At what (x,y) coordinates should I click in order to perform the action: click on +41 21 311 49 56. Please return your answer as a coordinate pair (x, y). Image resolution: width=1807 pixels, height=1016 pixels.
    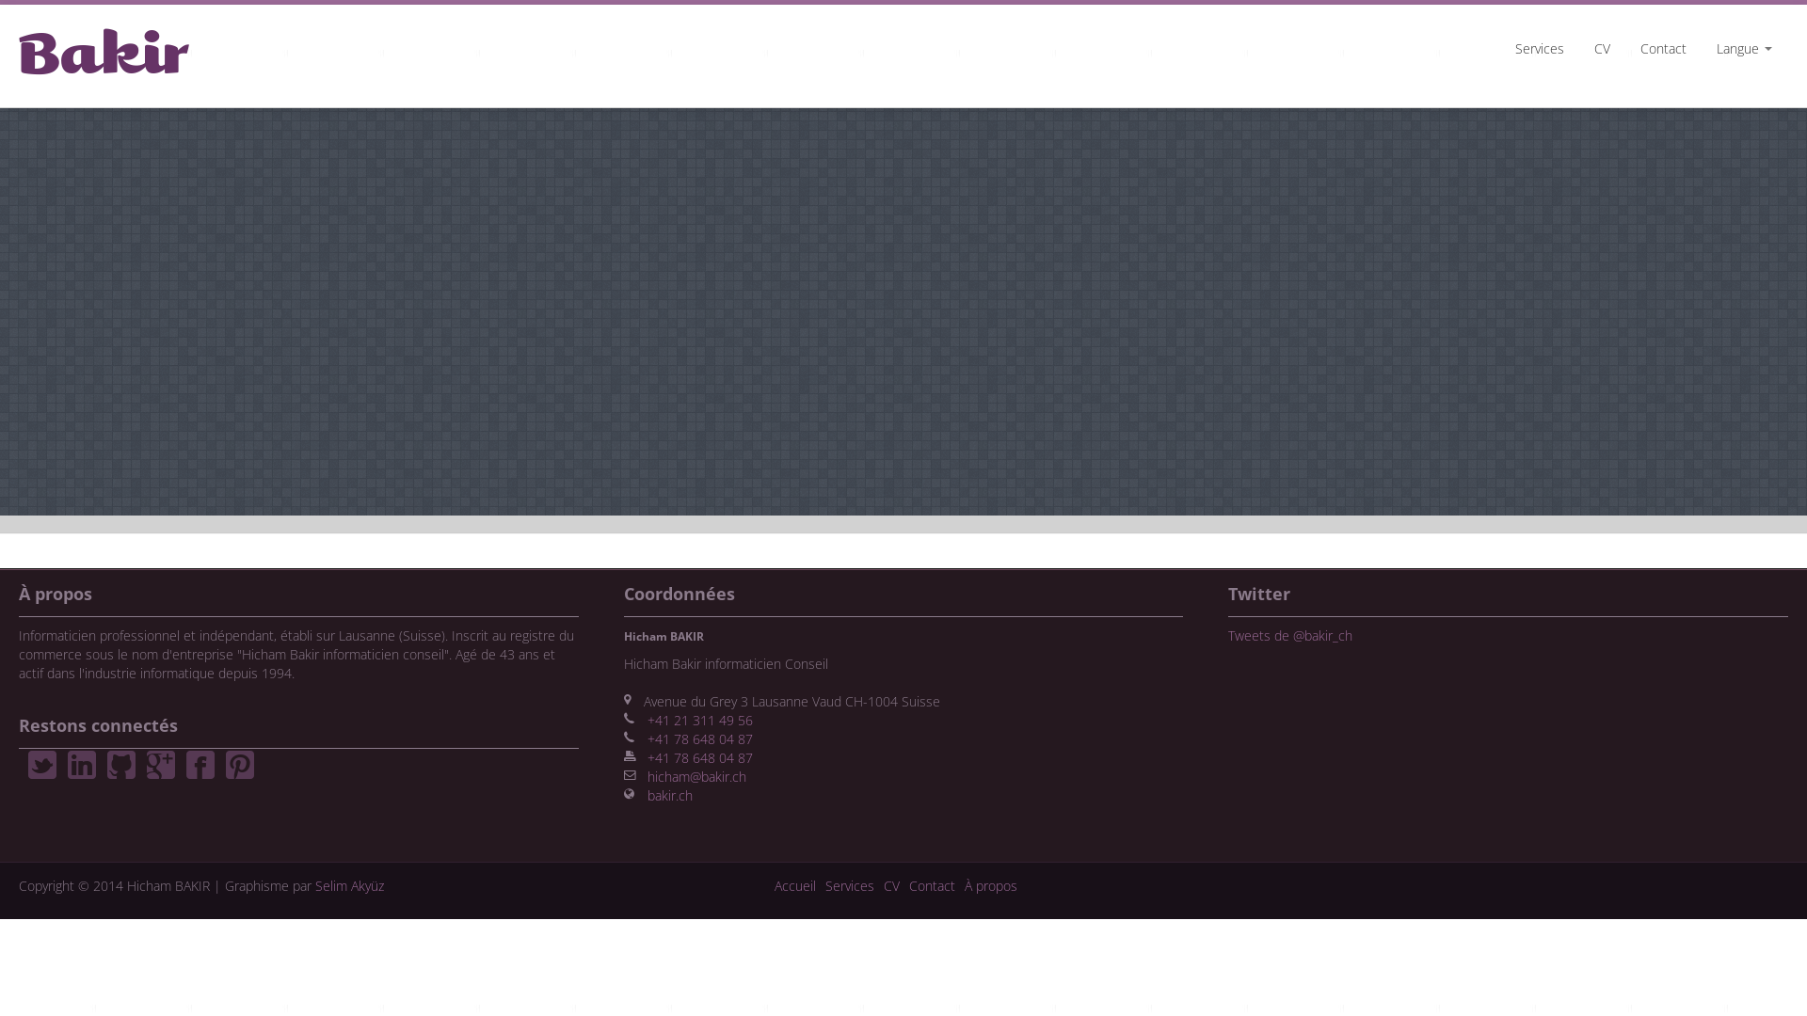
    Looking at the image, I should click on (700, 721).